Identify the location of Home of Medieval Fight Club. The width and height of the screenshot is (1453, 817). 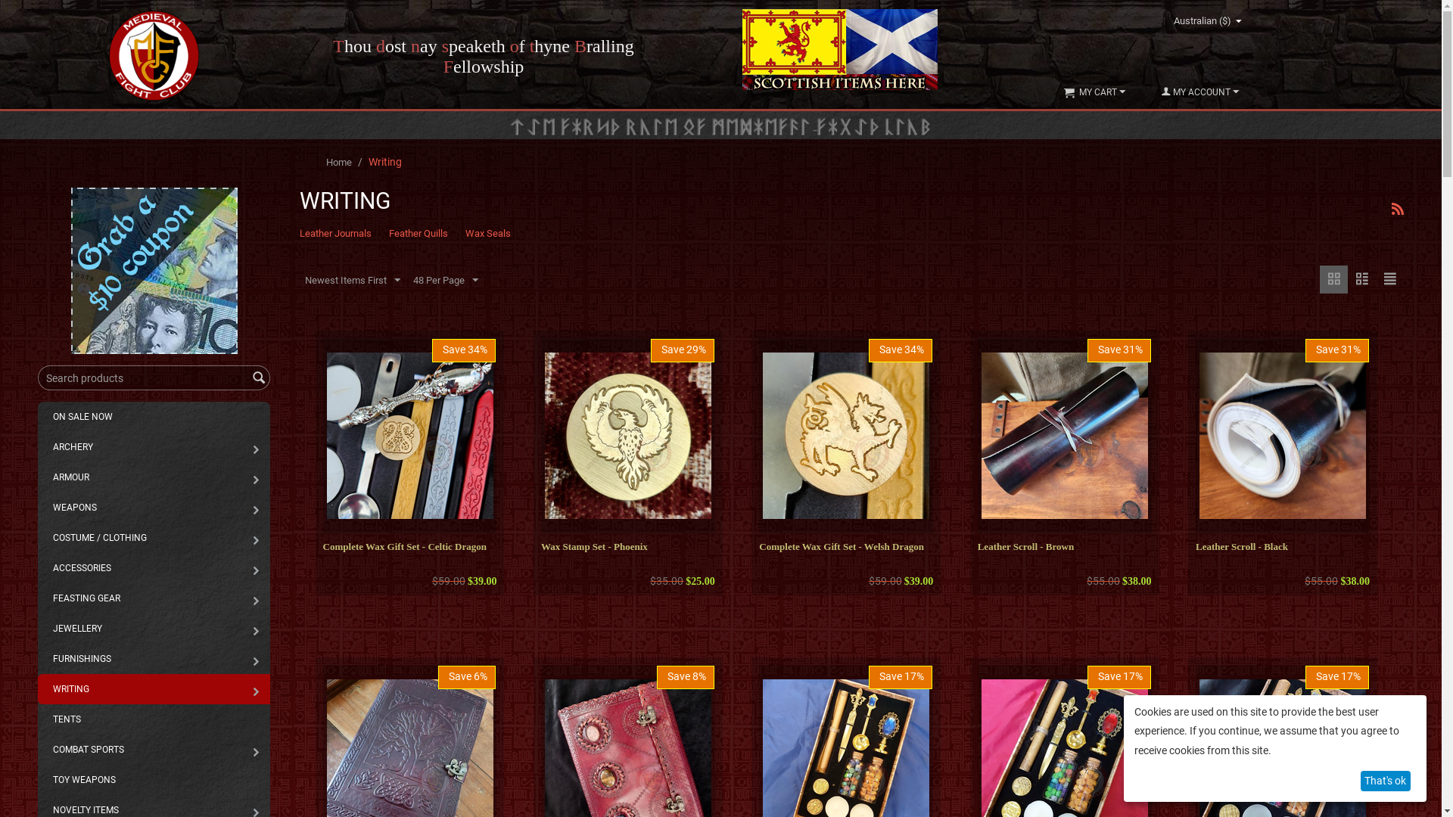
(154, 54).